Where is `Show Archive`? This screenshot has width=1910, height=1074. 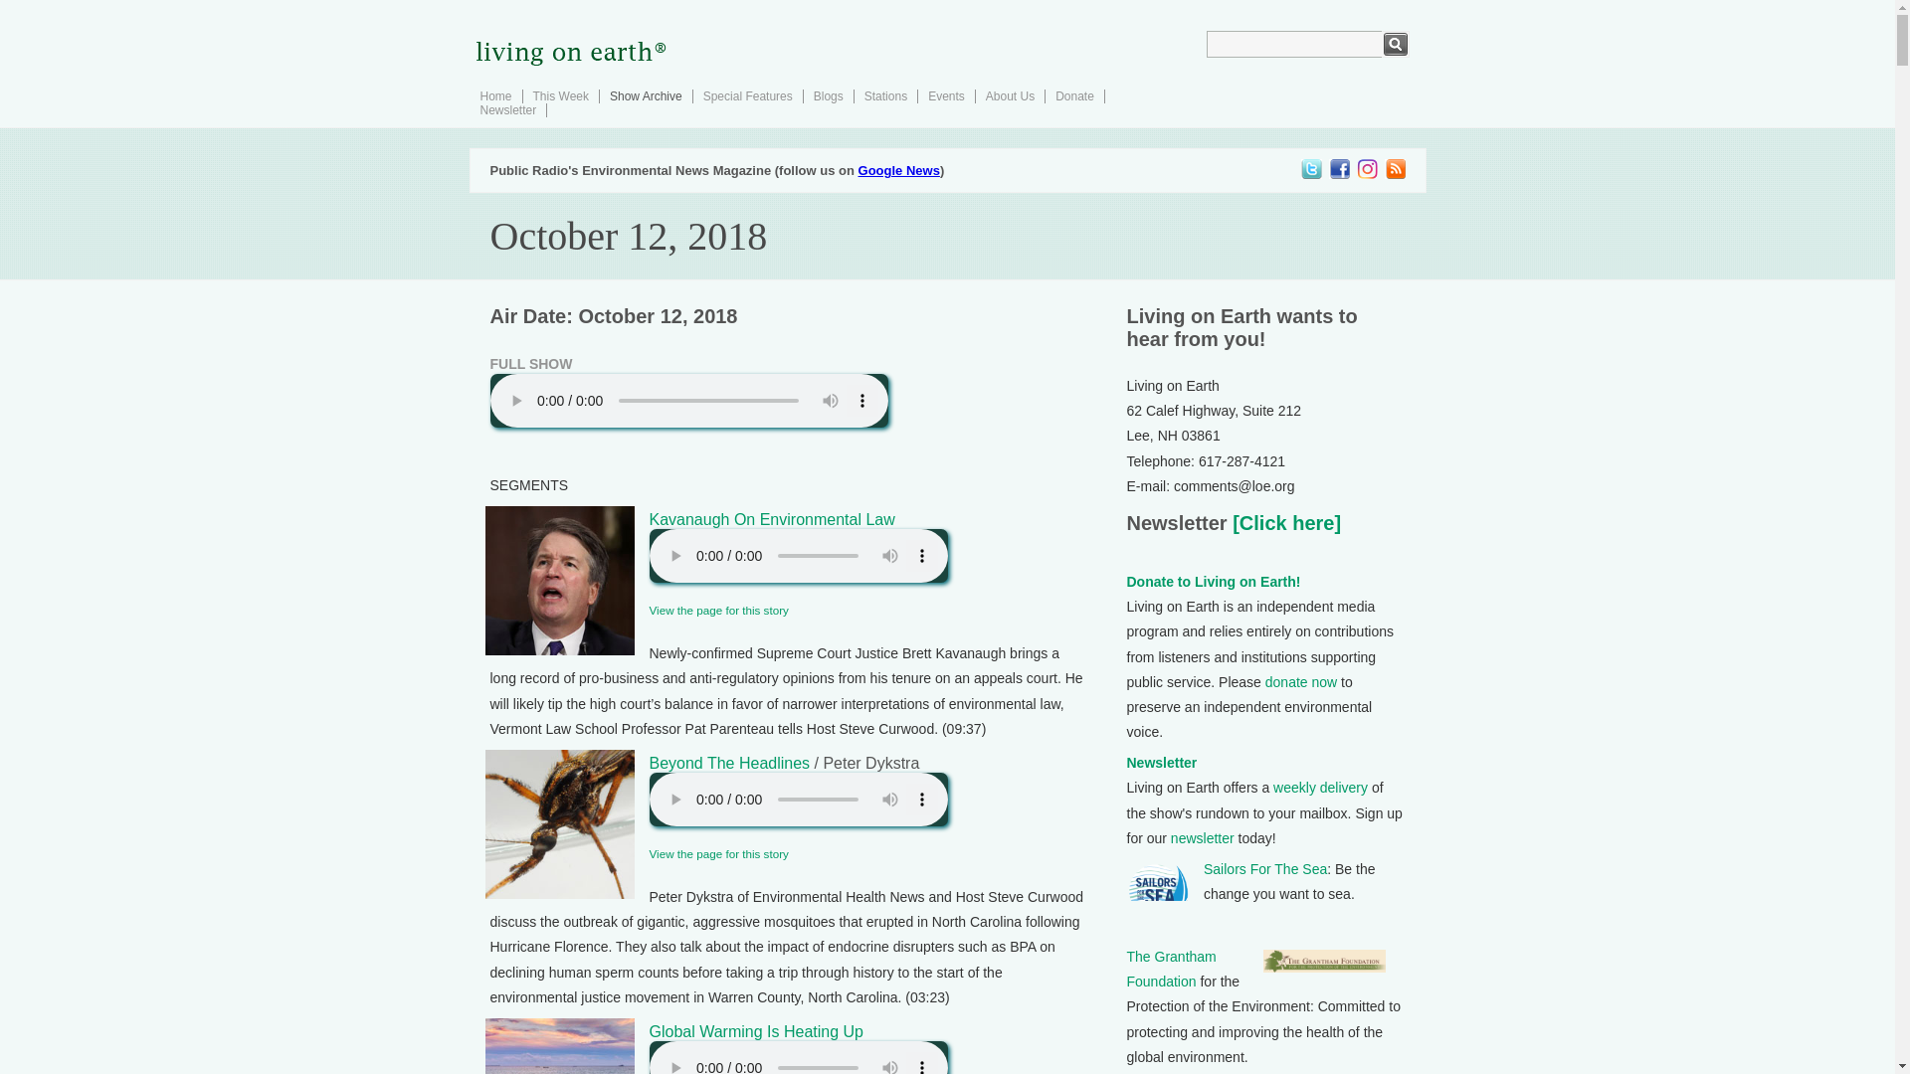
Show Archive is located at coordinates (645, 95).